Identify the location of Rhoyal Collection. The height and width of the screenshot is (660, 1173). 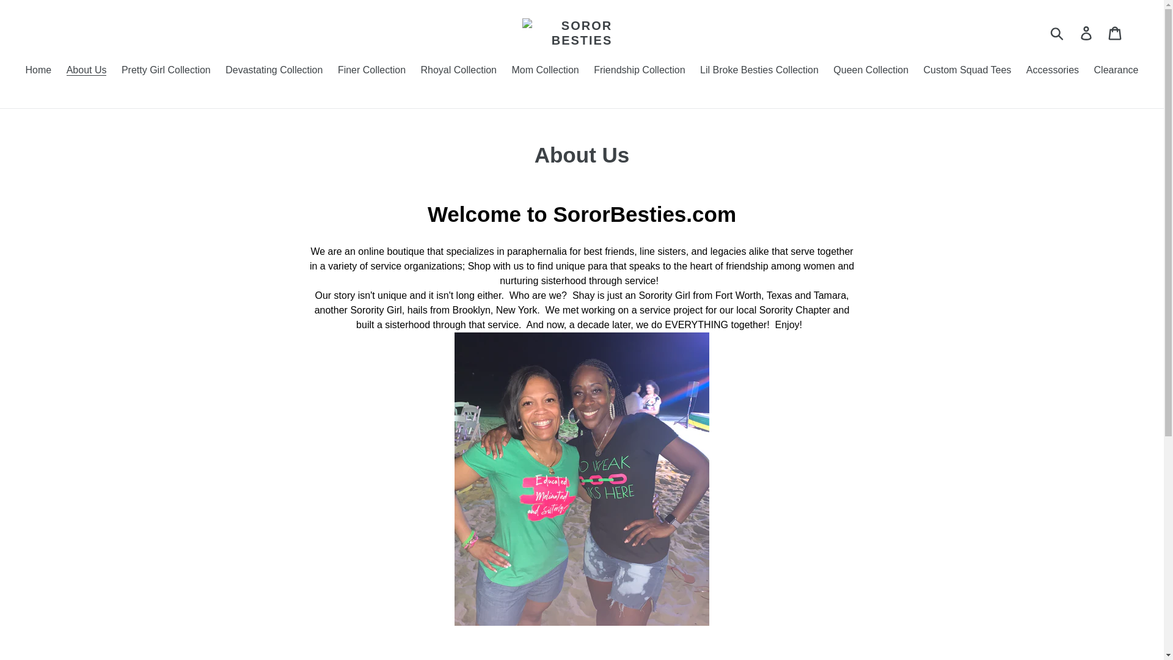
(458, 71).